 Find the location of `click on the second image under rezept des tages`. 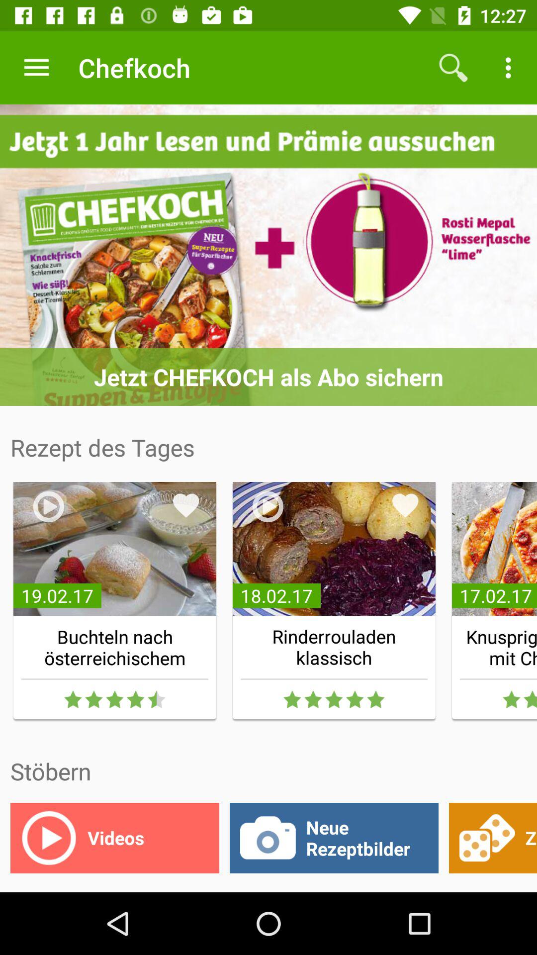

click on the second image under rezept des tages is located at coordinates (334, 549).